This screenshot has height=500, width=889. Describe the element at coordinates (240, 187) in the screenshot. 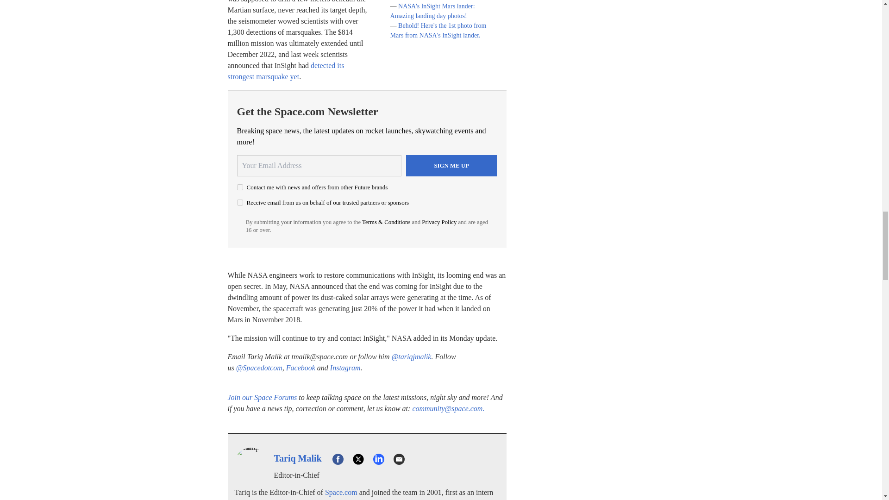

I see `on` at that location.